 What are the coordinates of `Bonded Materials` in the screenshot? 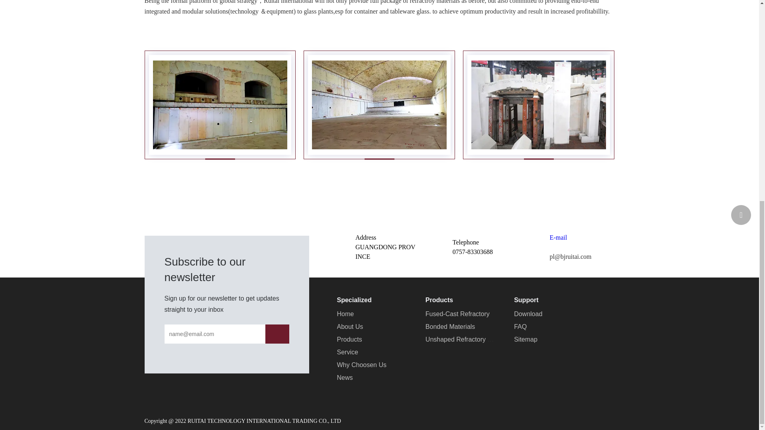 It's located at (450, 326).